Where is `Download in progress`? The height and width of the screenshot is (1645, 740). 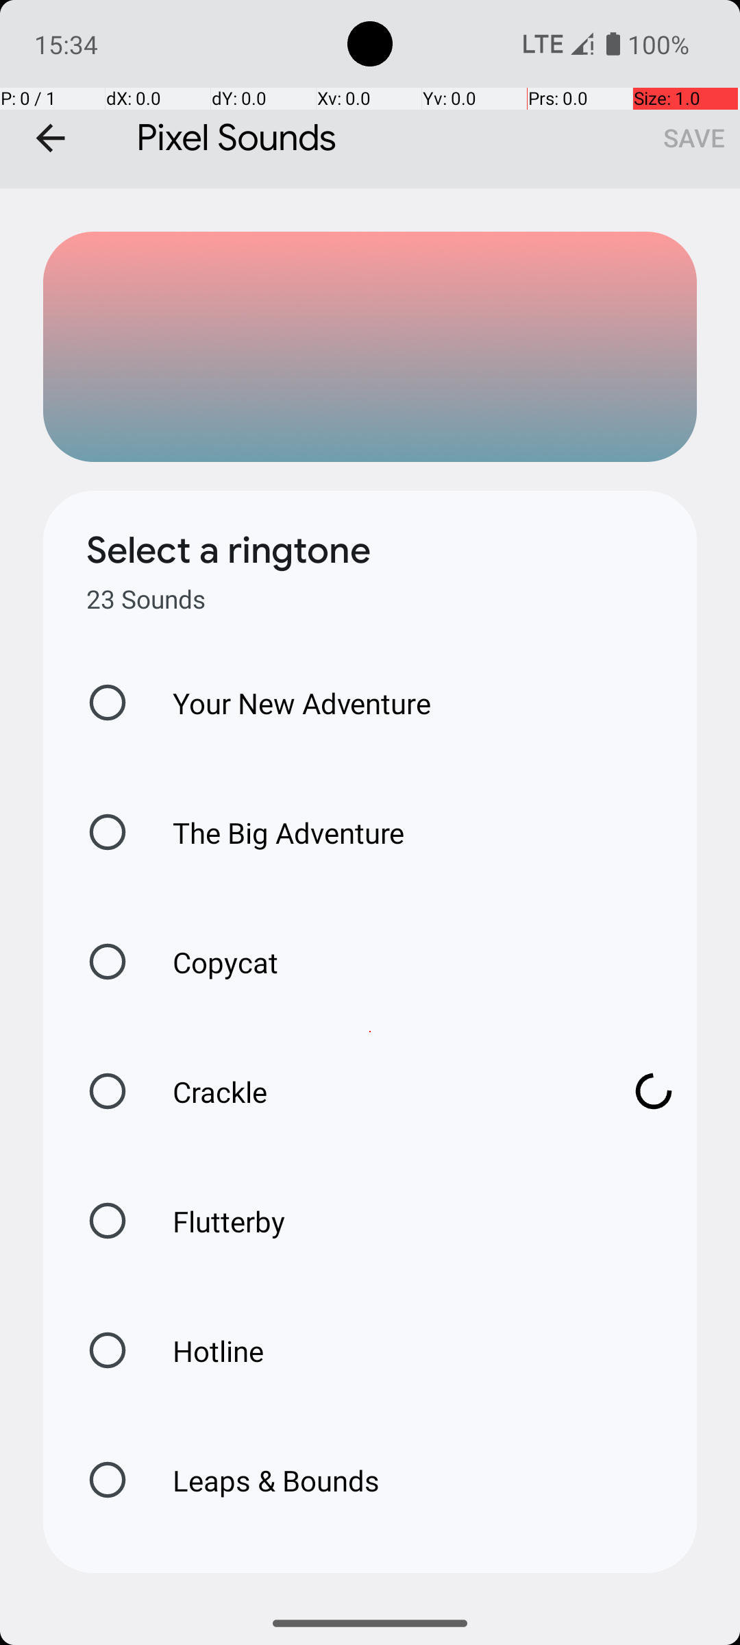 Download in progress is located at coordinates (654, 1091).